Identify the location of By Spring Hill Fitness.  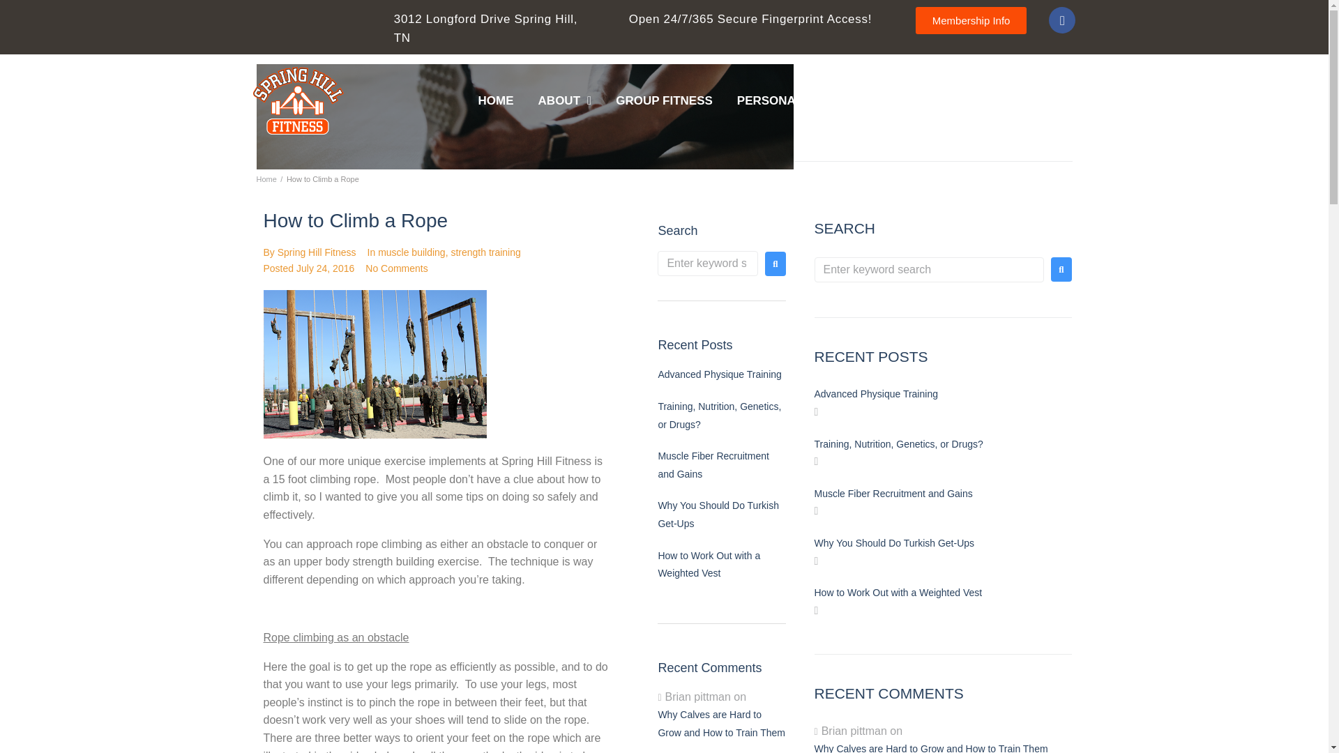
(310, 252).